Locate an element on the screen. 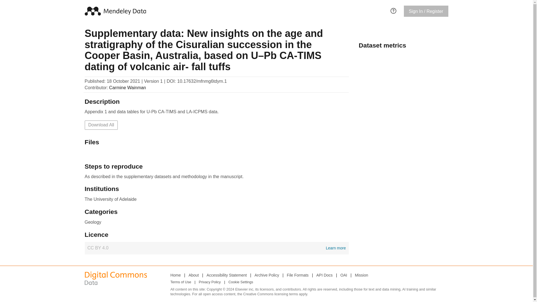 Image resolution: width=537 pixels, height=302 pixels. FAQ is located at coordinates (393, 10).